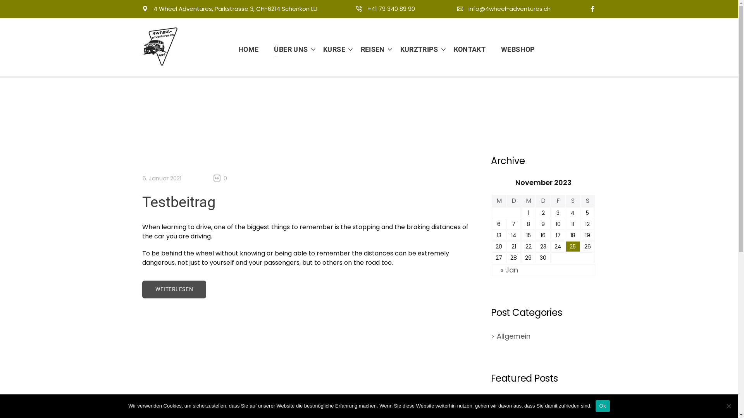 The image size is (744, 418). Describe the element at coordinates (162, 178) in the screenshot. I see `5. Januar 2021` at that location.